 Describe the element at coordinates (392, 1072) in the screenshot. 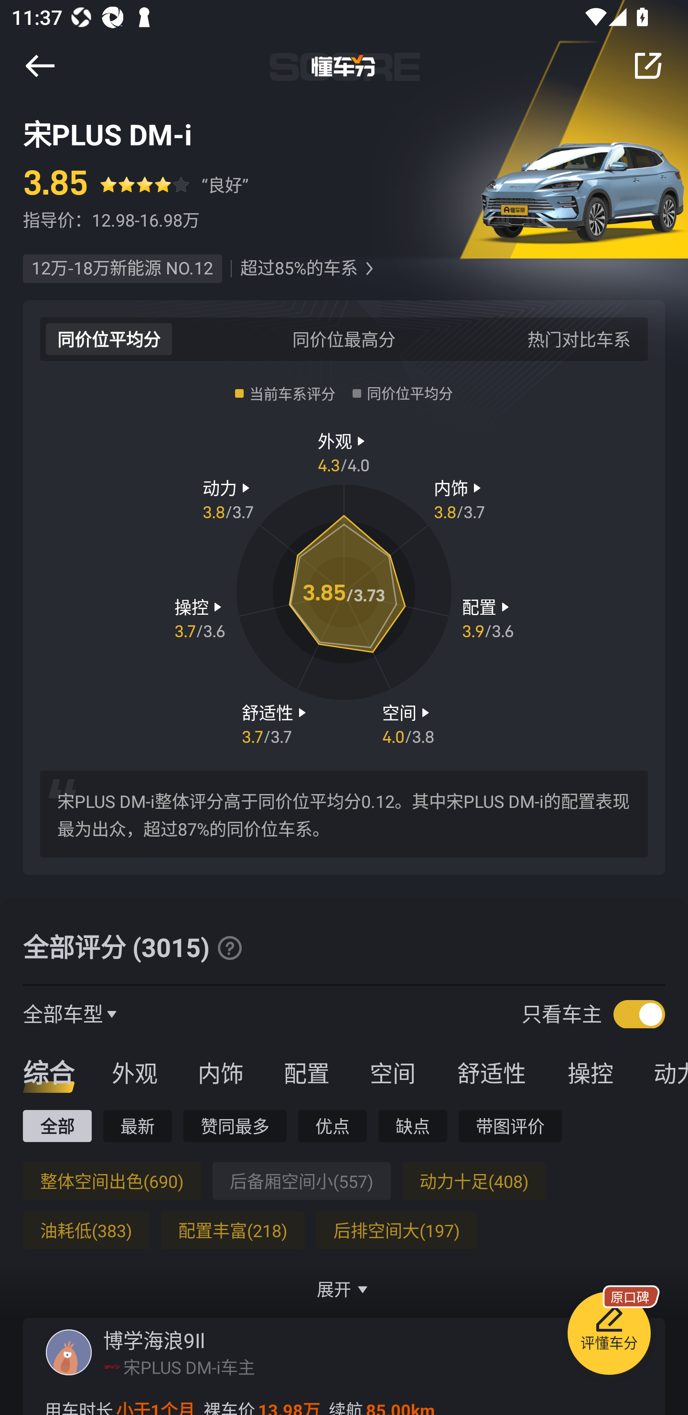

I see `空间` at that location.